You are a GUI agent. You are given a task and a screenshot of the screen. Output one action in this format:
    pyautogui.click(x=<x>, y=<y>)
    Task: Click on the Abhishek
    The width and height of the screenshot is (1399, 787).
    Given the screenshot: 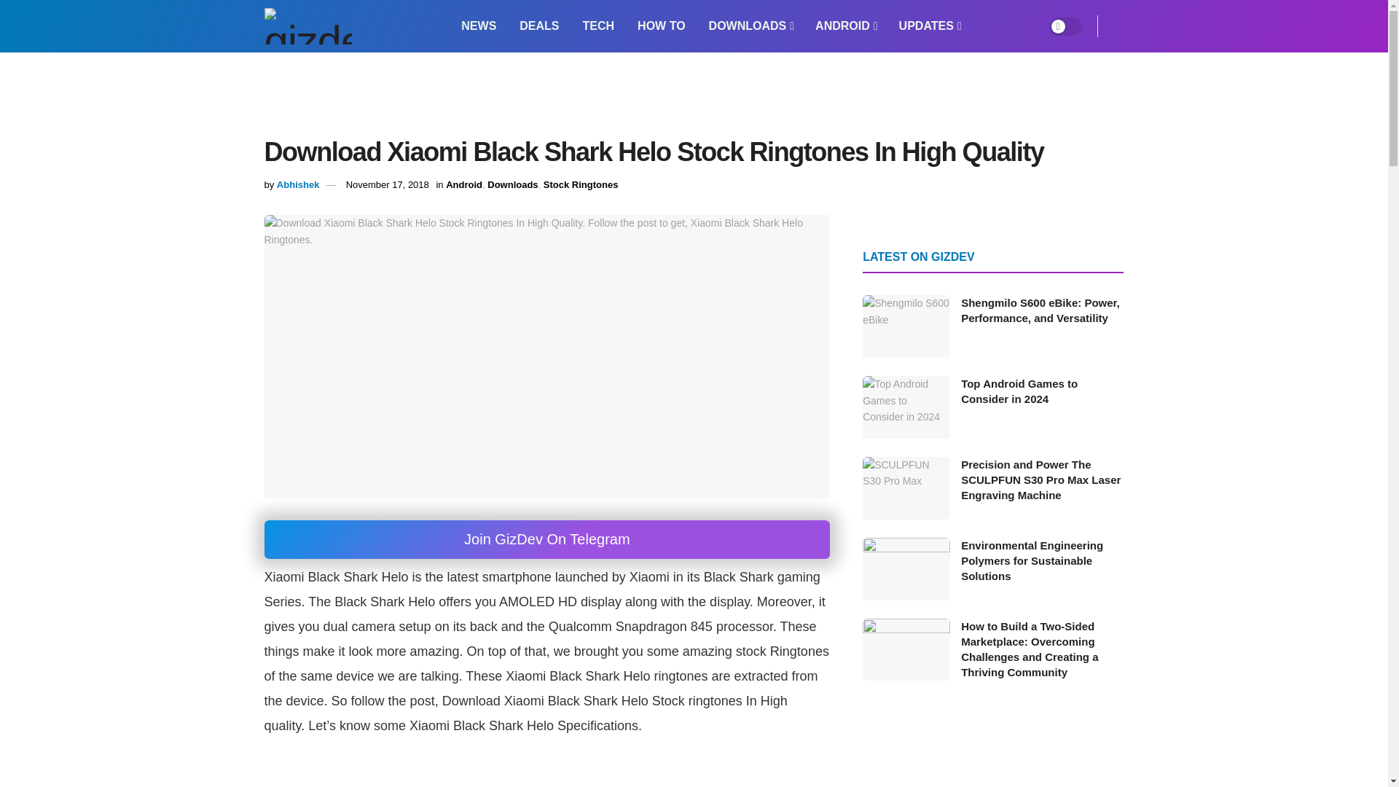 What is the action you would take?
    pyautogui.click(x=299, y=185)
    